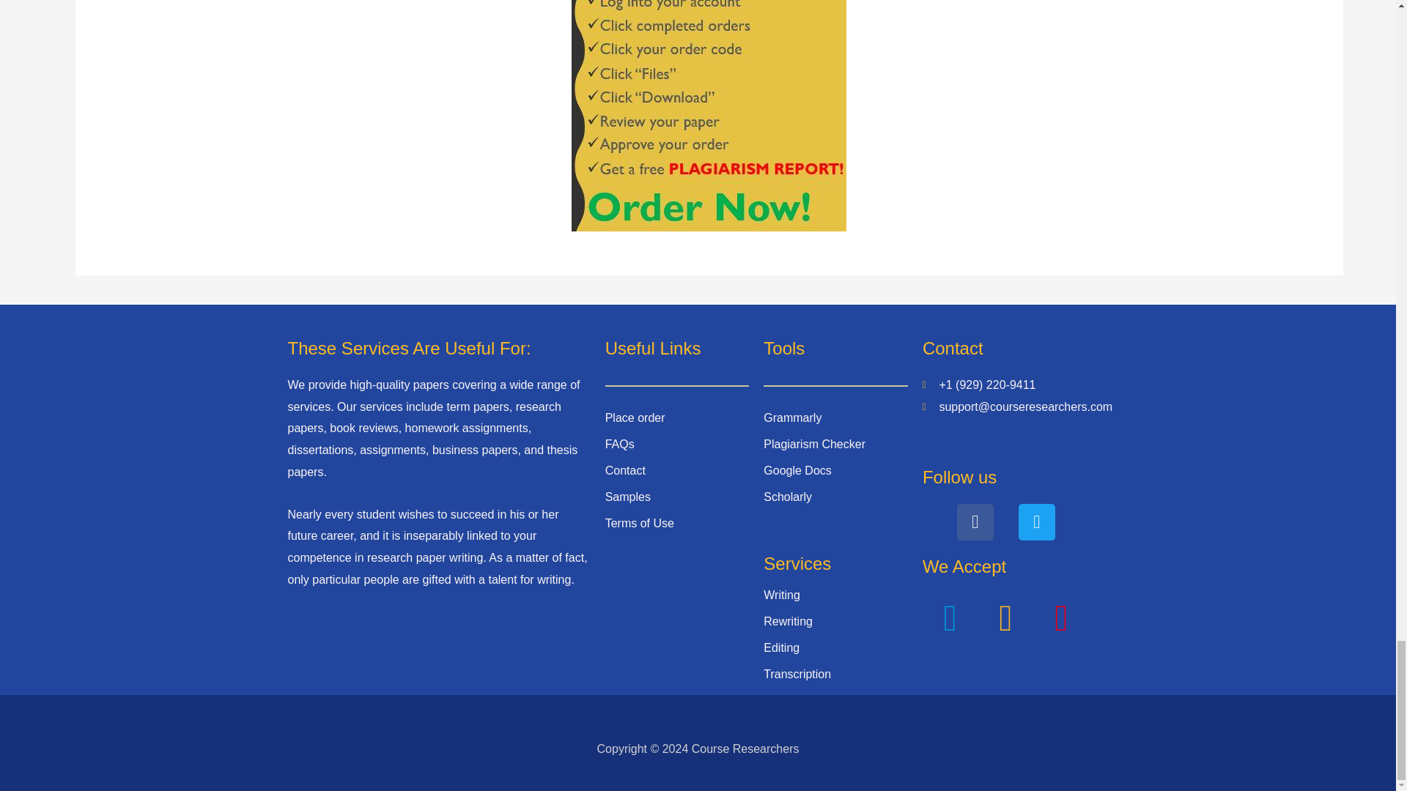  I want to click on Rewriting, so click(789, 621).